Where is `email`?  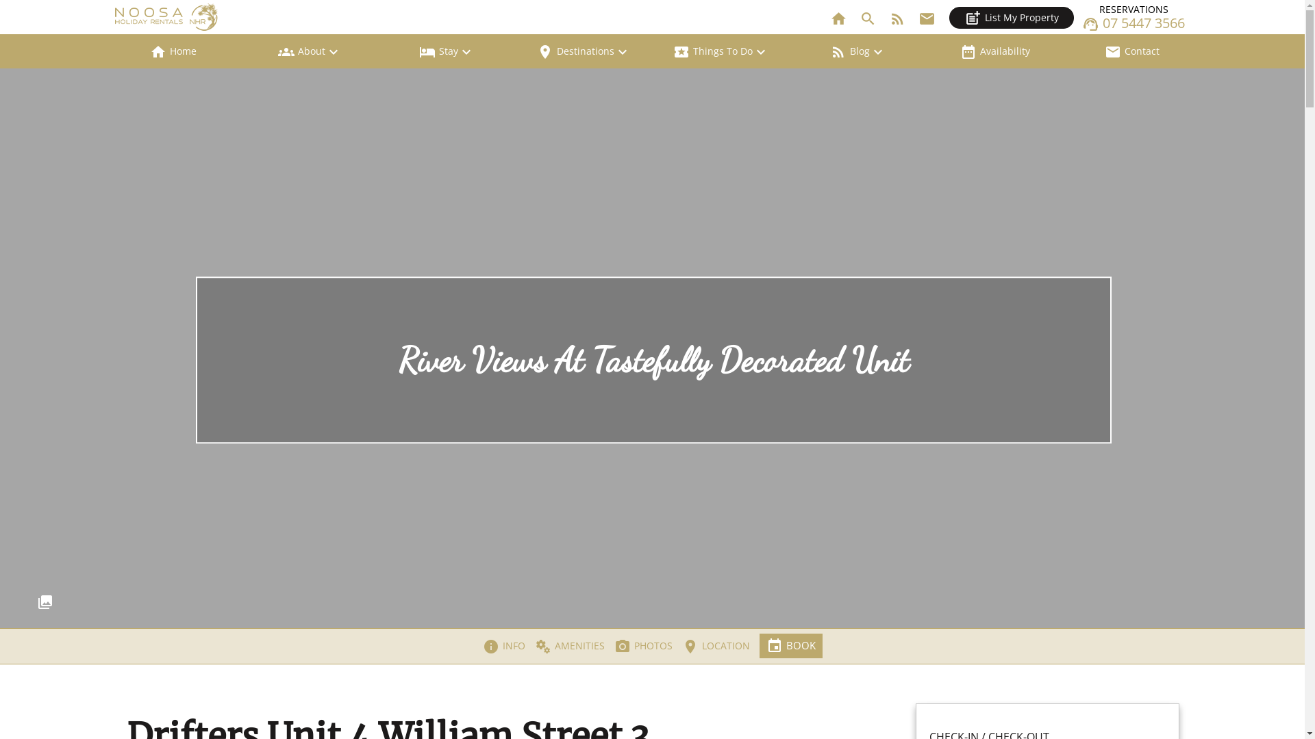 email is located at coordinates (929, 14).